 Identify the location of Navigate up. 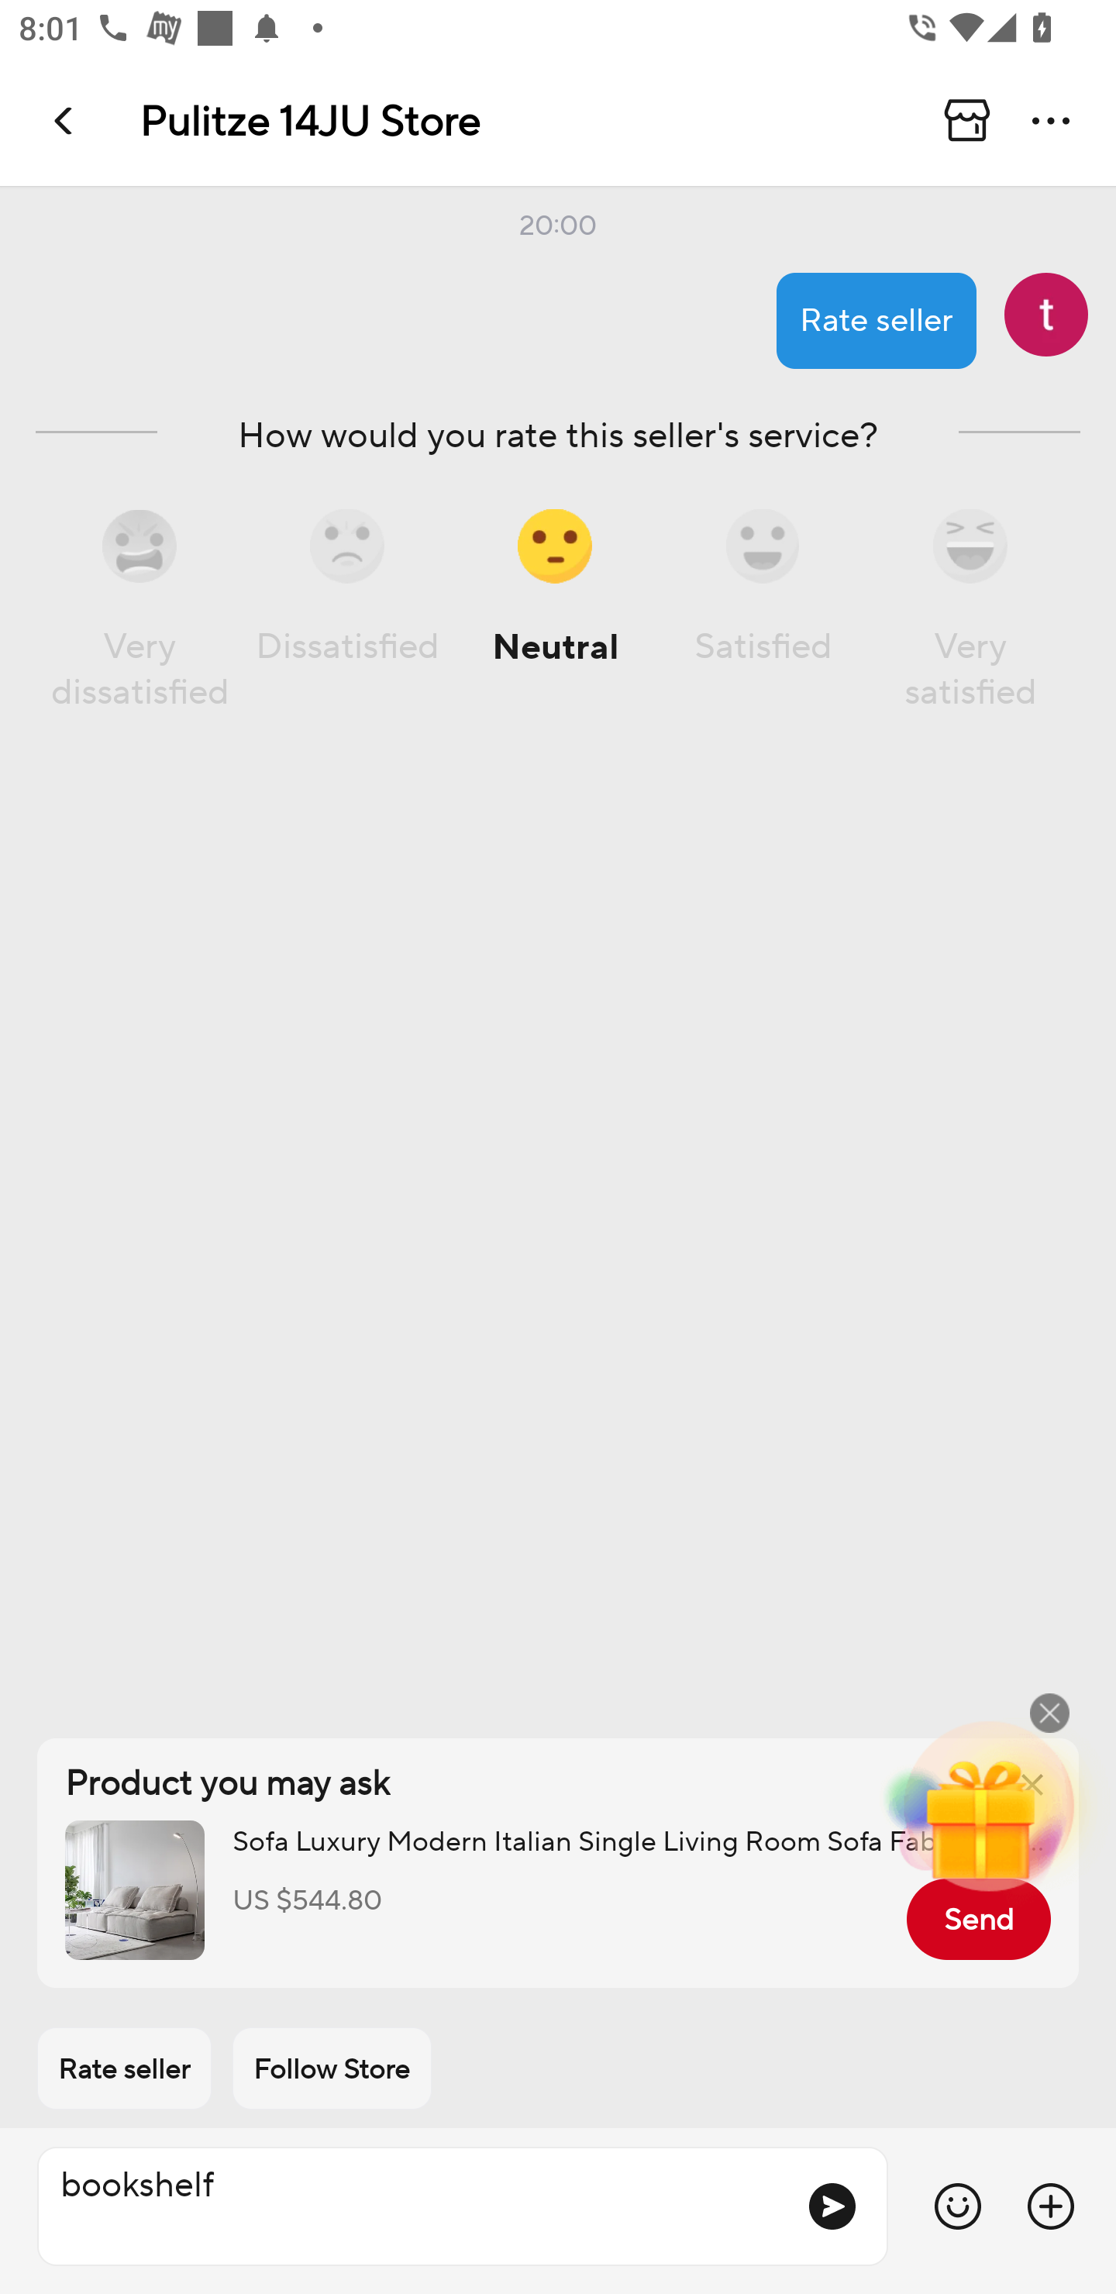
(65, 120).